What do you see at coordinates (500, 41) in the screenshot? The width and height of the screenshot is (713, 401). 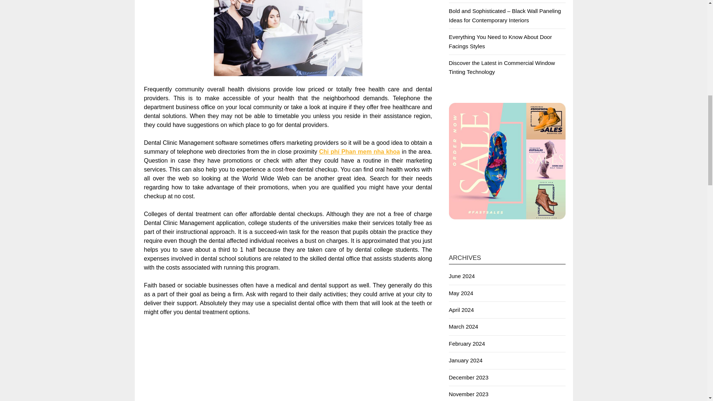 I see `Everything You Need to Know About Door Facings Styles` at bounding box center [500, 41].